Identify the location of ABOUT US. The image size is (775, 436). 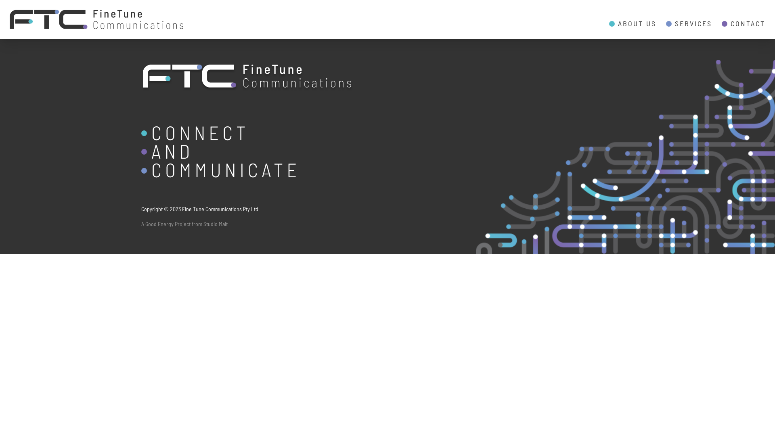
(633, 23).